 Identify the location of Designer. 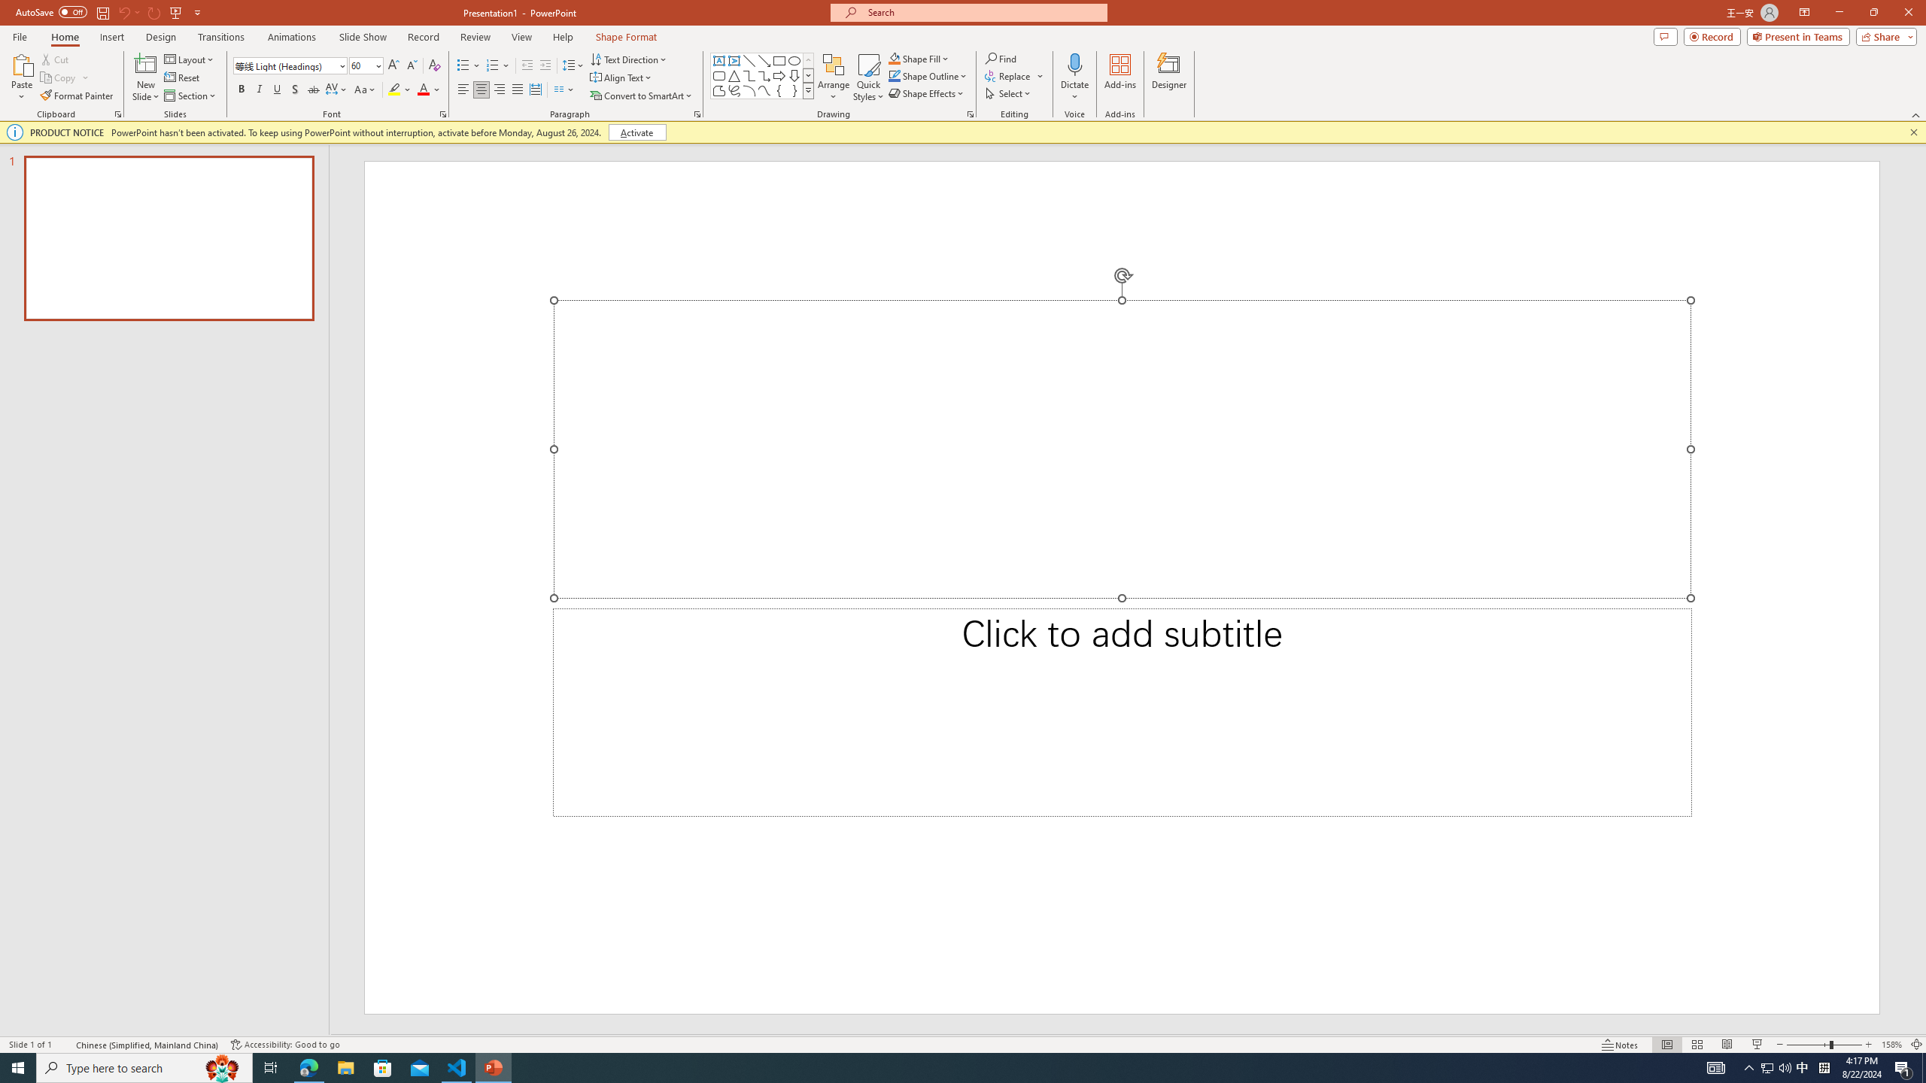
(1169, 77).